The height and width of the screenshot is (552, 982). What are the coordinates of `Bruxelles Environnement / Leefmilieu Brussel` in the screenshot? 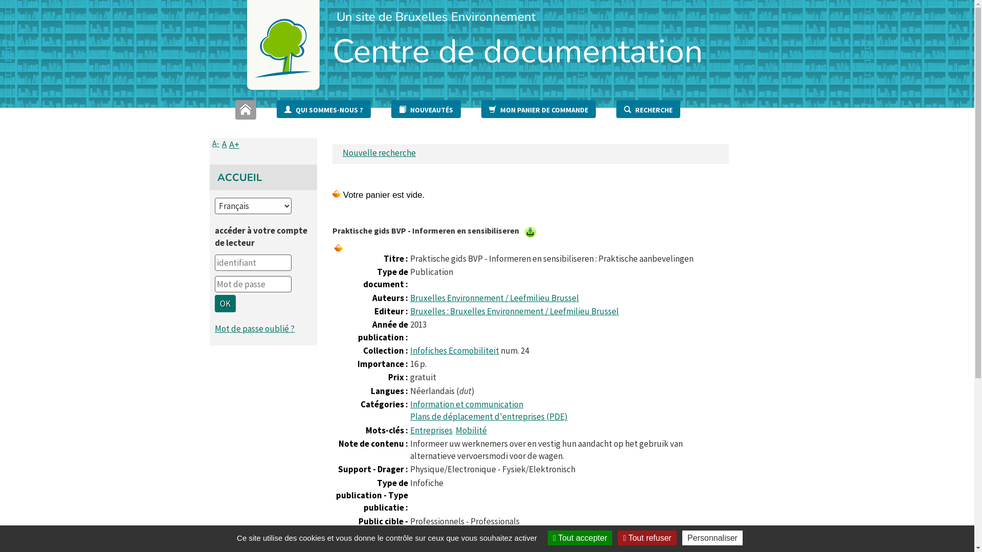 It's located at (495, 298).